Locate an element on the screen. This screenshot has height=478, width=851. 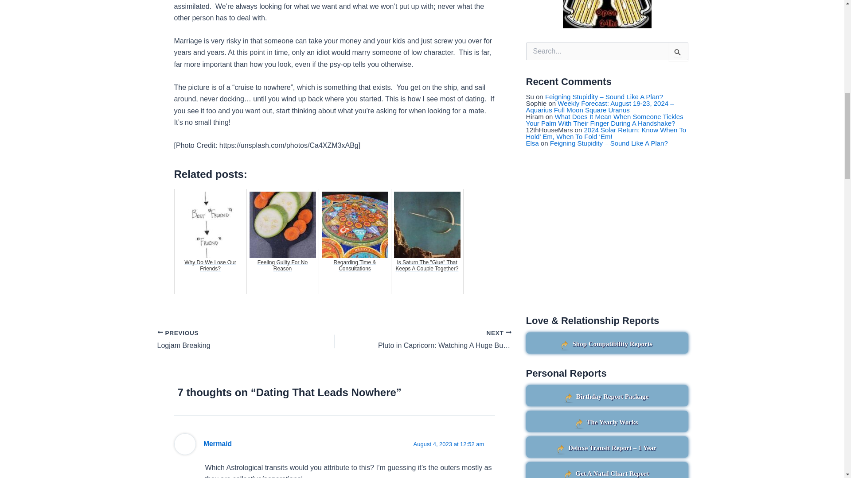
Logjam Breaking is located at coordinates (228, 340).